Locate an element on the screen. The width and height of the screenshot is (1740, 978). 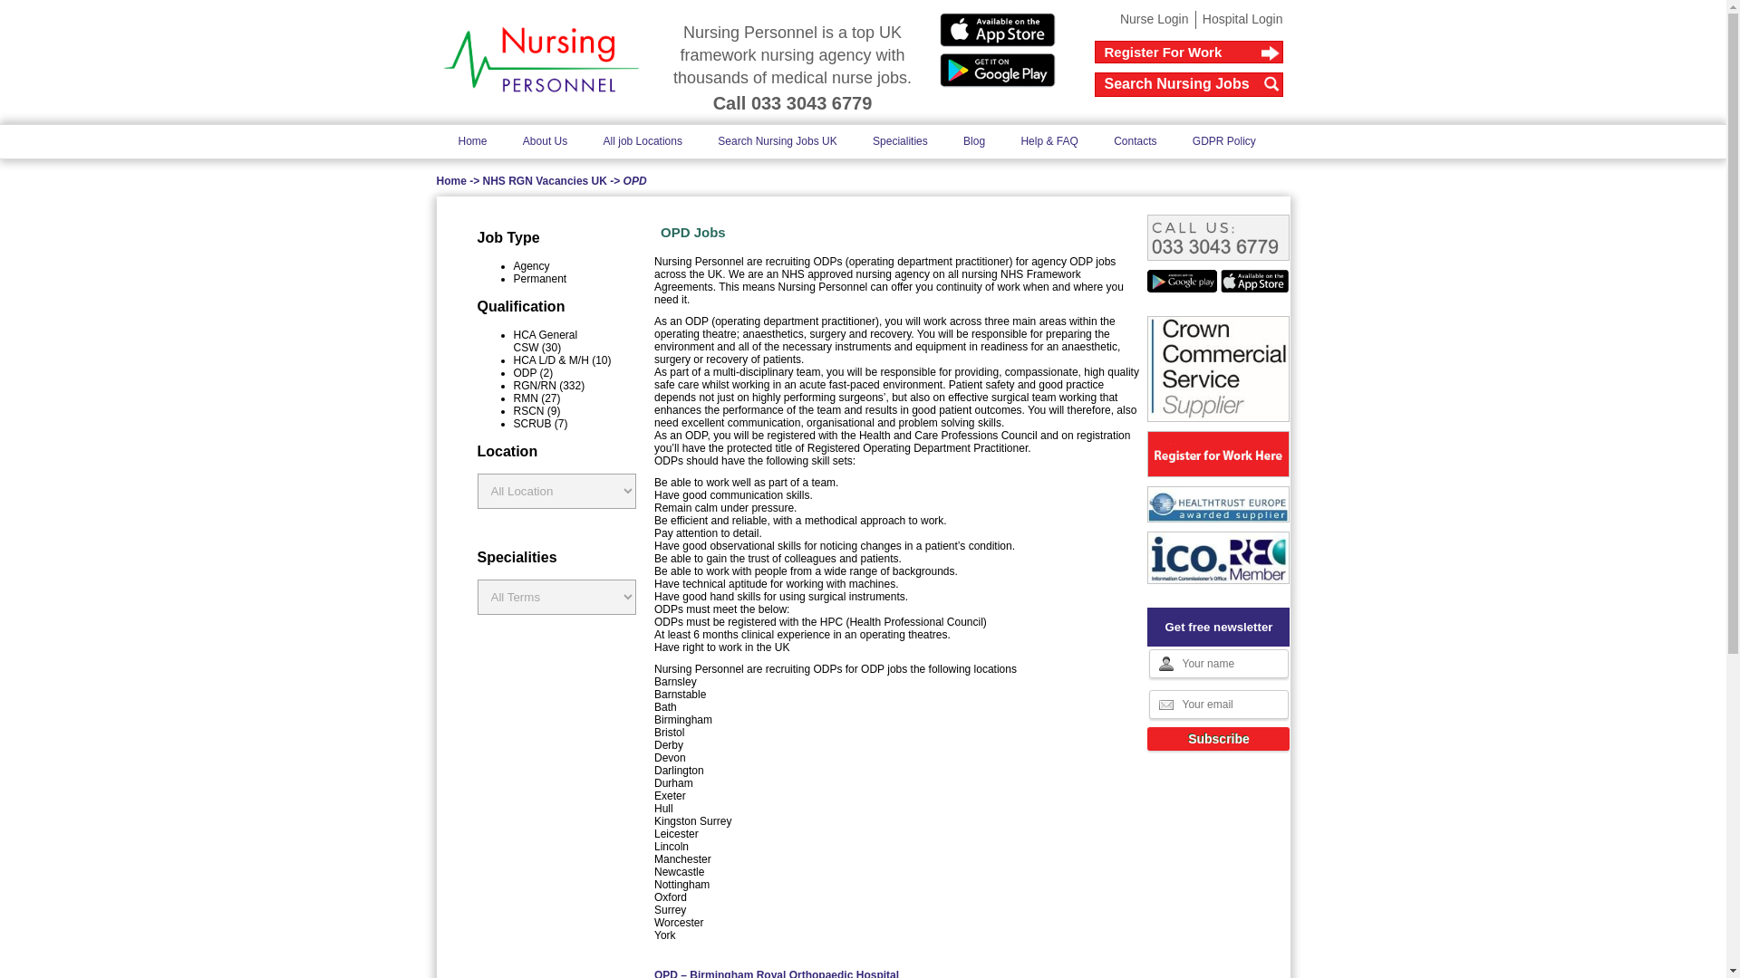
Call 033 3043 6779 is located at coordinates (793, 103).